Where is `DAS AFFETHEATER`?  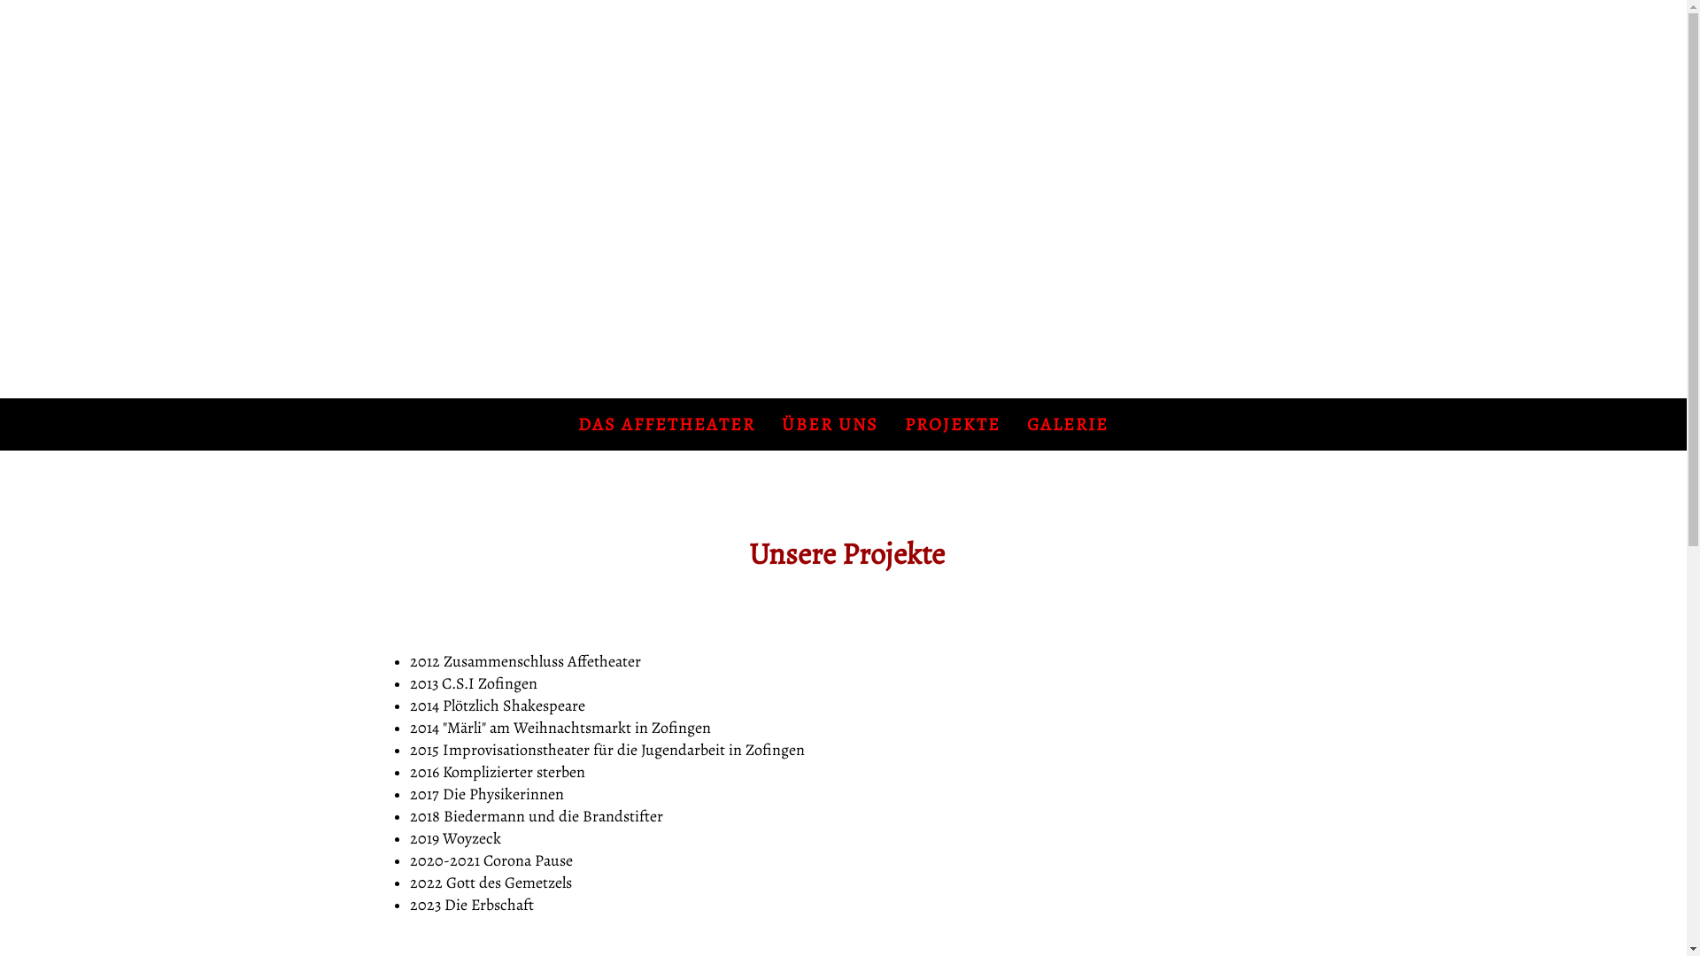 DAS AFFETHEATER is located at coordinates (667, 424).